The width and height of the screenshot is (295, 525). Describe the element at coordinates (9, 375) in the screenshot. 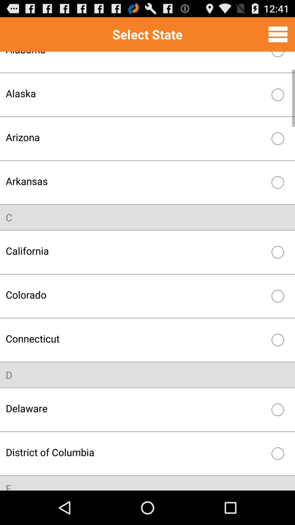

I see `turn off icon above delaware item` at that location.